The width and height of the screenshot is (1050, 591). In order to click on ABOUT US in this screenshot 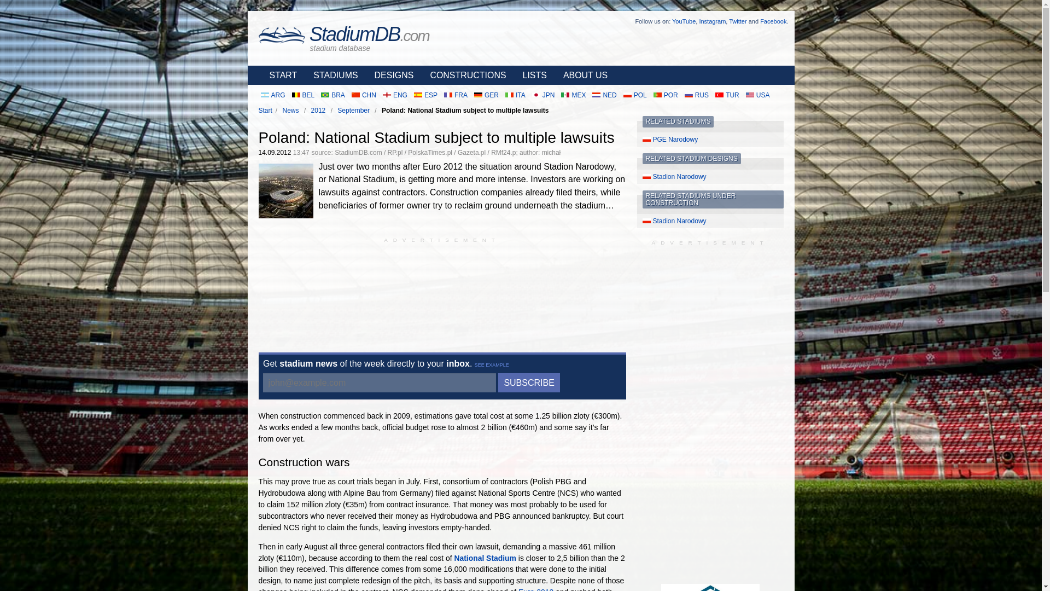, I will do `click(582, 75)`.